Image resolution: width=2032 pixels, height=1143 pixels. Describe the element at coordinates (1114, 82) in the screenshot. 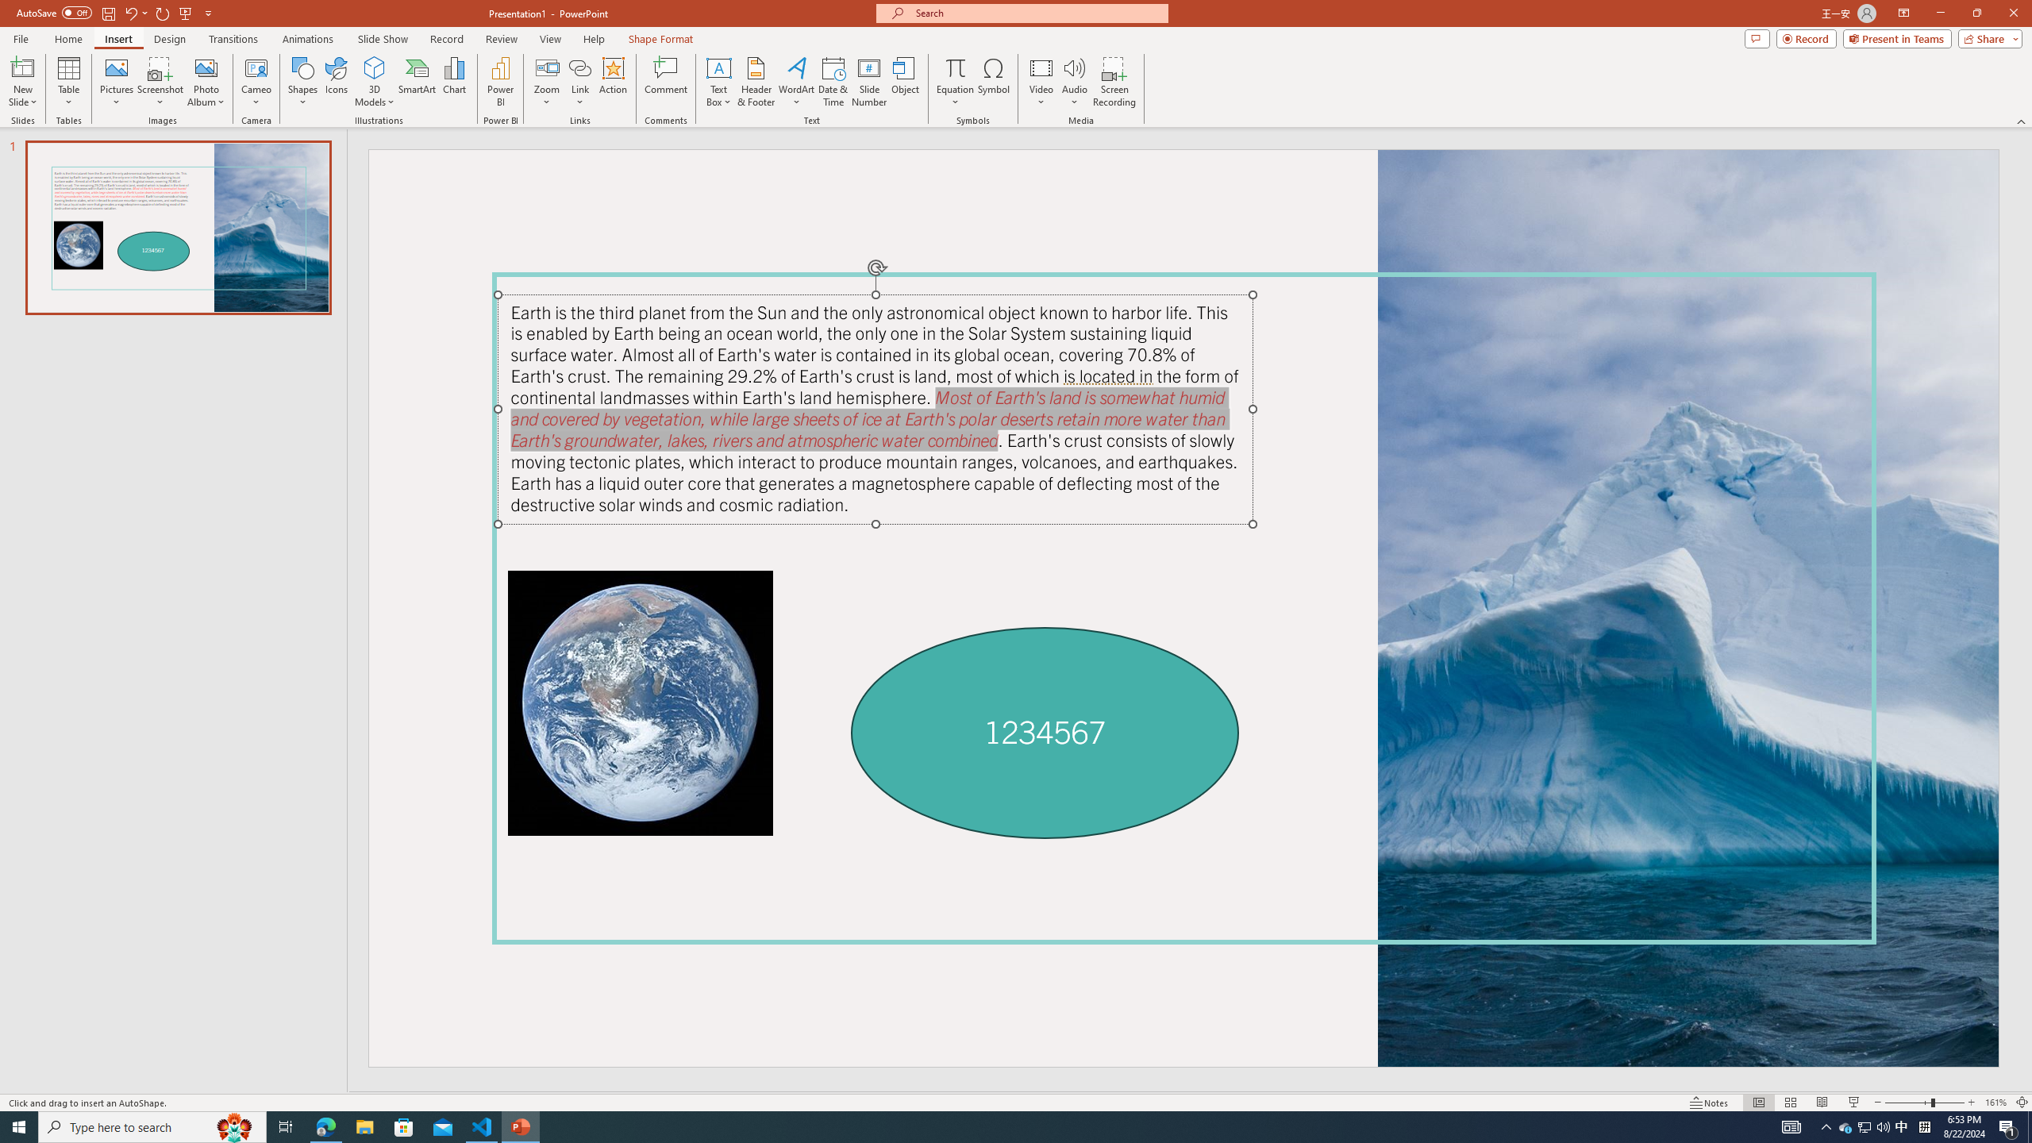

I see `Screen Recording...` at that location.